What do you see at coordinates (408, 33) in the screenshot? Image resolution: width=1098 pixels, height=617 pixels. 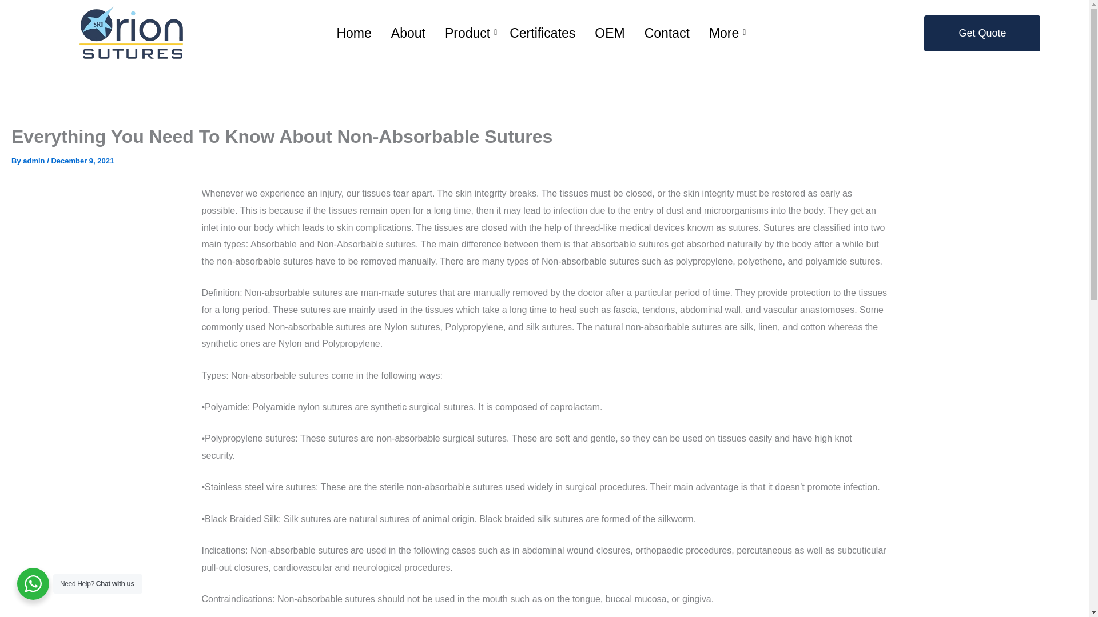 I see `About` at bounding box center [408, 33].